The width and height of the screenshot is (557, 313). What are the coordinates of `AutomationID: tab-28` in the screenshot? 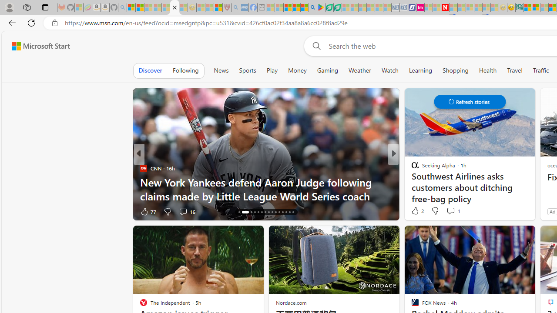 It's located at (285, 212).